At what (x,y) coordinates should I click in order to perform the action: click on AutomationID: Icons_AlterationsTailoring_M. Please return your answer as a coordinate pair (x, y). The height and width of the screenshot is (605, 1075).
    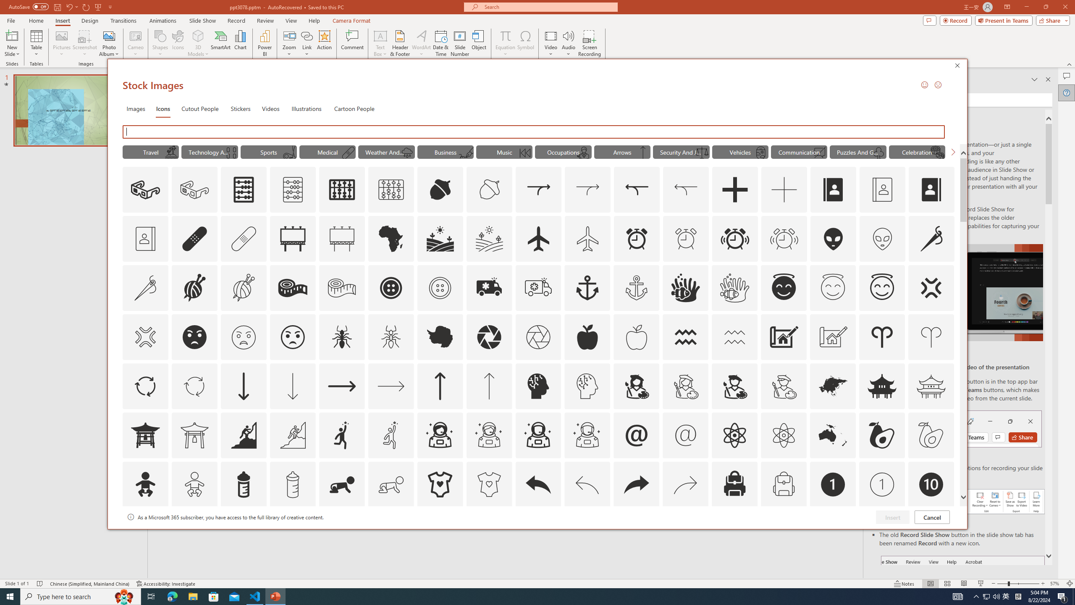
    Looking at the image, I should click on (145, 288).